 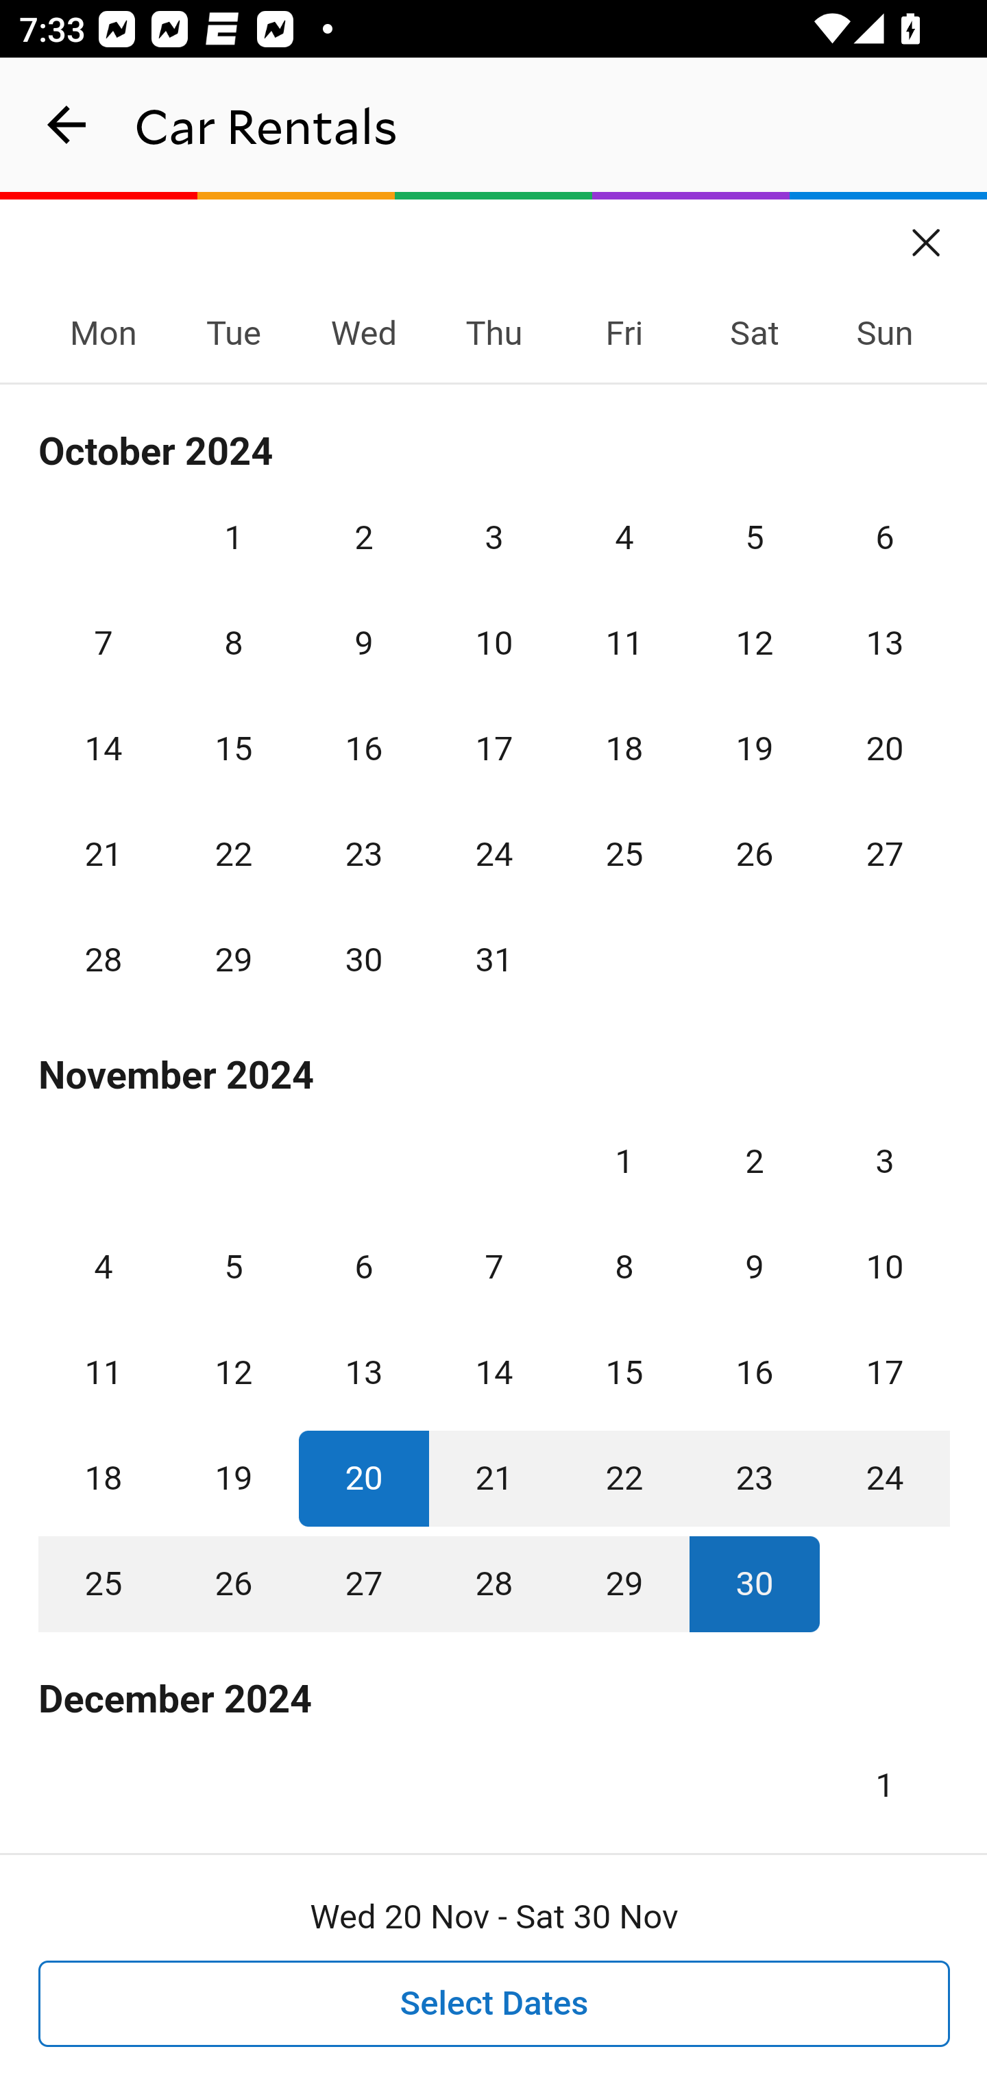 What do you see at coordinates (233, 644) in the screenshot?
I see `8 October 2024` at bounding box center [233, 644].